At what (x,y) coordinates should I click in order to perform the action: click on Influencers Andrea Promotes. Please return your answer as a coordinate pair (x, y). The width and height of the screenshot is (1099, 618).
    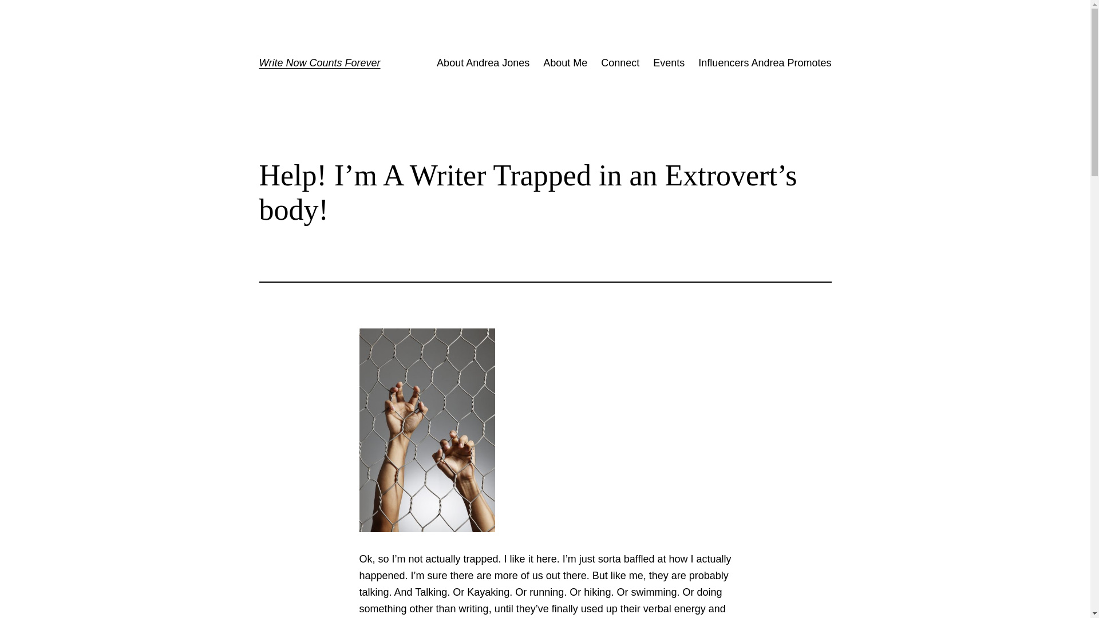
    Looking at the image, I should click on (764, 63).